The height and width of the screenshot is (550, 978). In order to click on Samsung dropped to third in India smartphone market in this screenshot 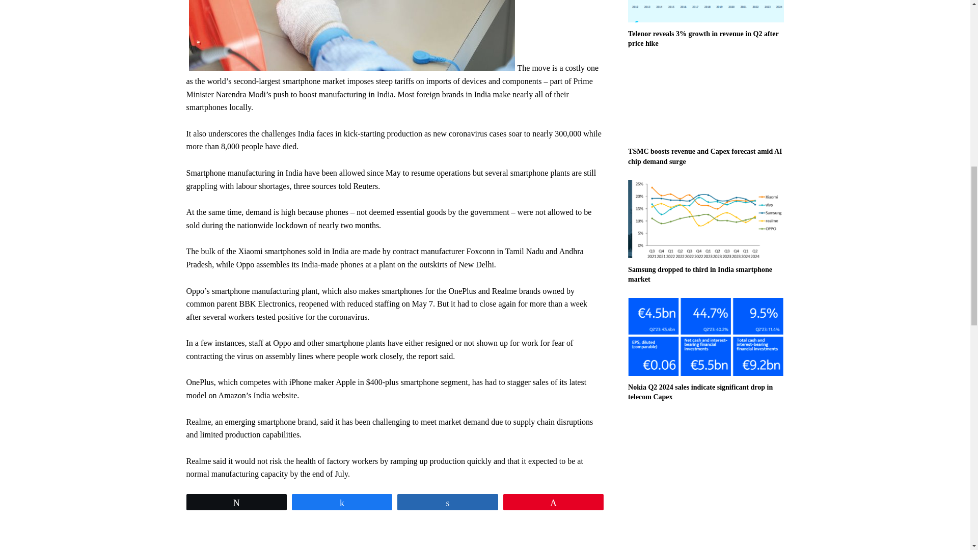, I will do `click(706, 219)`.